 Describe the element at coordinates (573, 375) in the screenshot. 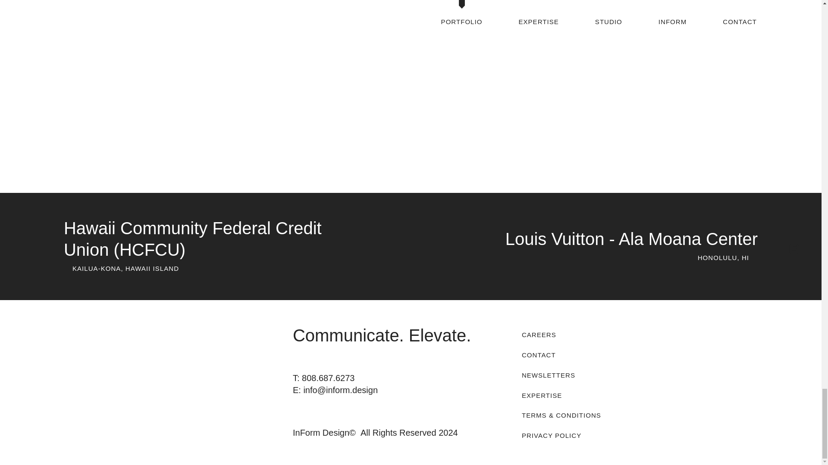

I see `NEWSLETTERS` at that location.